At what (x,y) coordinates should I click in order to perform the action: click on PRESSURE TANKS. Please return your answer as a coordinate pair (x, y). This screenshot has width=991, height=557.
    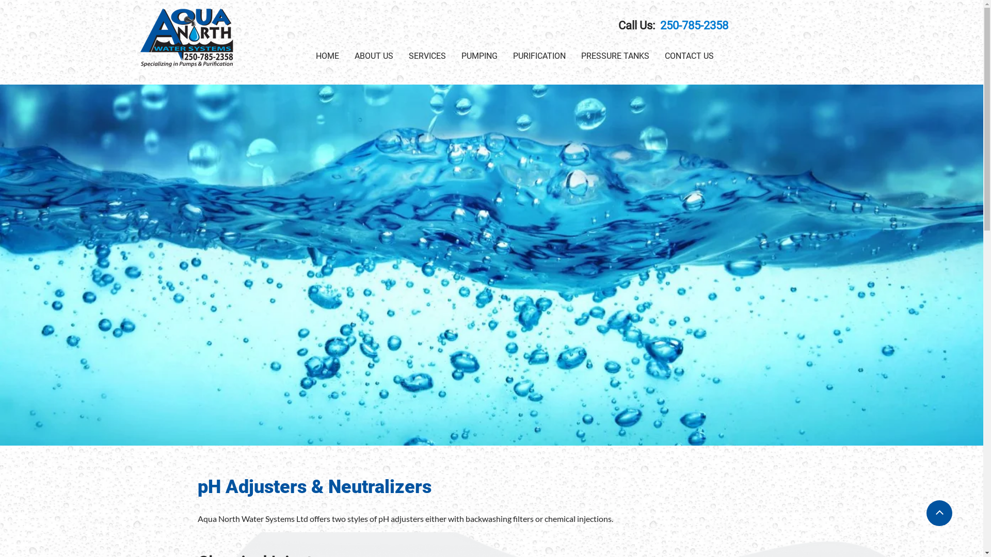
    Looking at the image, I should click on (615, 53).